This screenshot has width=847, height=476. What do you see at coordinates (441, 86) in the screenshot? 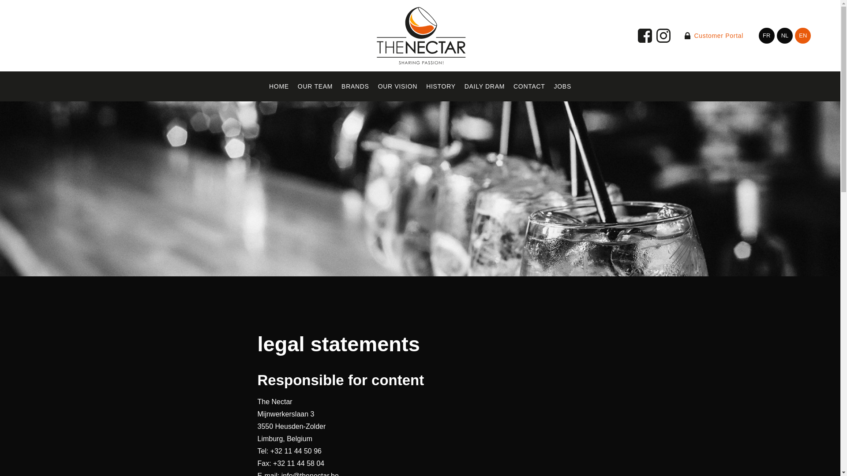
I see `HISTORY` at bounding box center [441, 86].